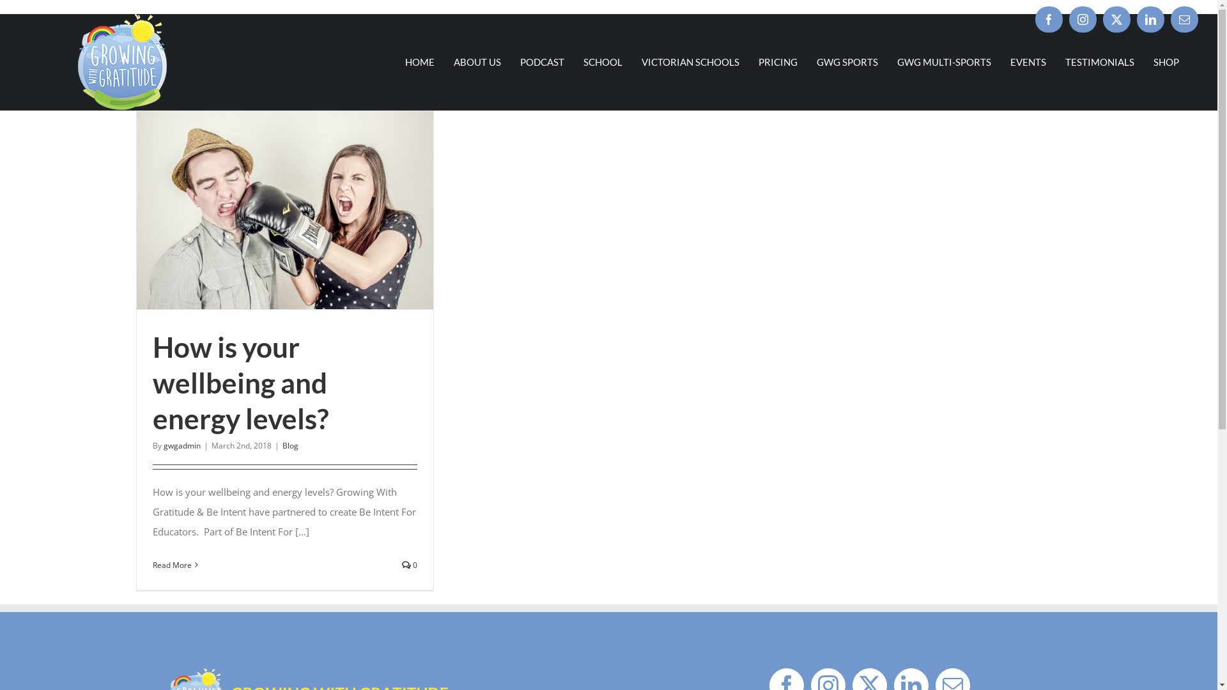 The image size is (1227, 690). Describe the element at coordinates (182, 446) in the screenshot. I see `gwgadmin` at that location.